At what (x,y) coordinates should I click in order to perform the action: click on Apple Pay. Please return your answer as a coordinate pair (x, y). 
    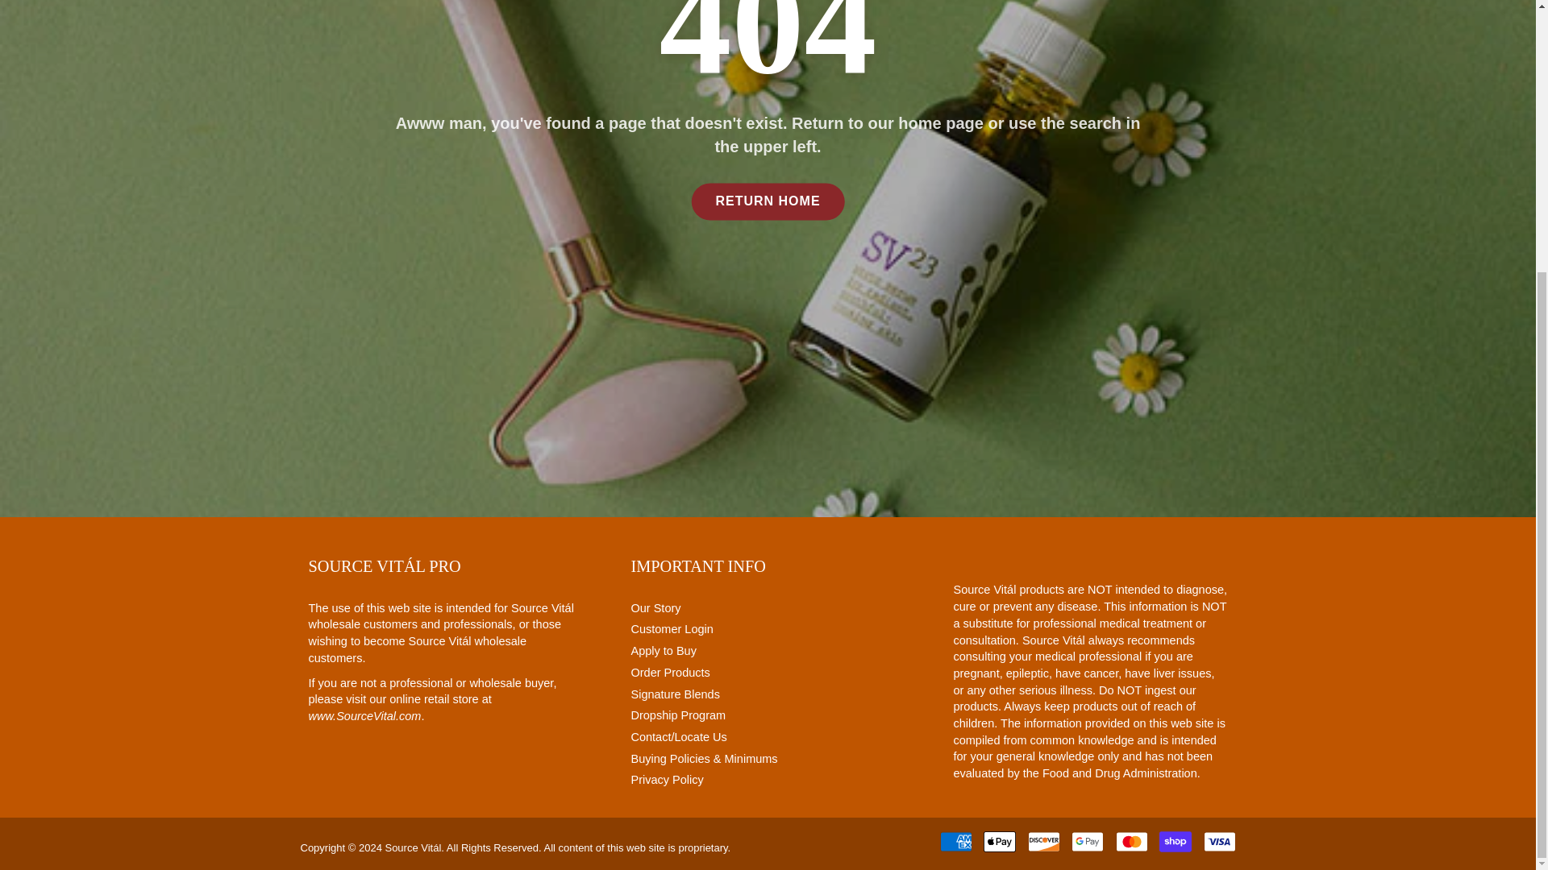
    Looking at the image, I should click on (999, 841).